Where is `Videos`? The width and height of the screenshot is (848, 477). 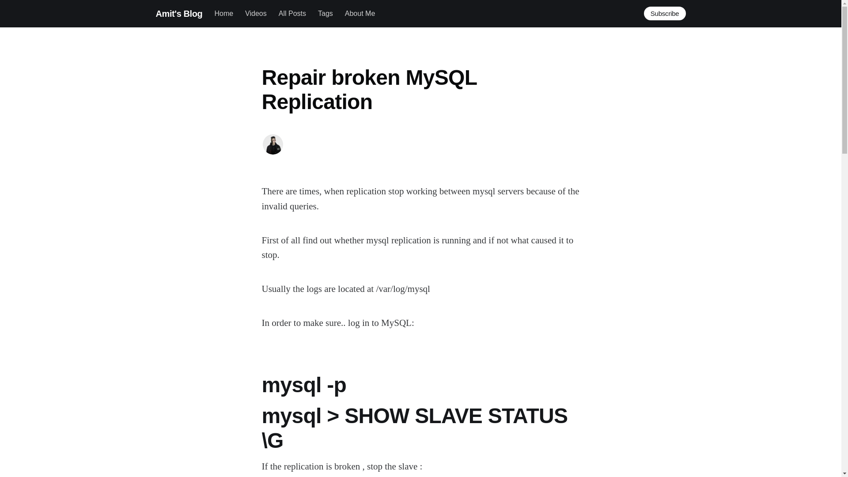
Videos is located at coordinates (256, 13).